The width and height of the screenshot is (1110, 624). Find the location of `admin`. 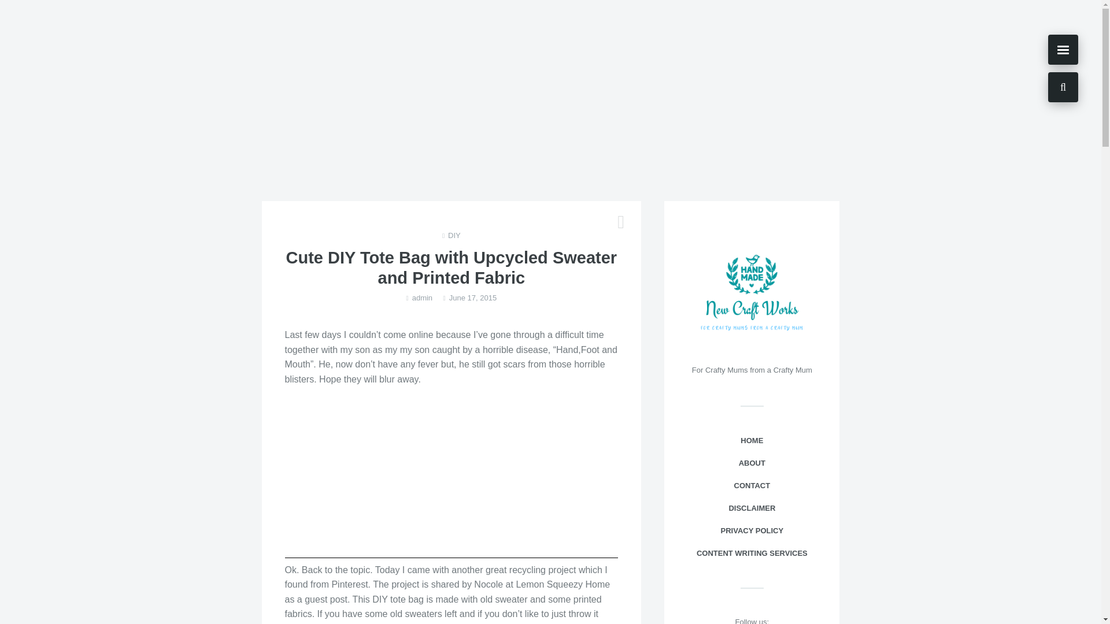

admin is located at coordinates (422, 298).